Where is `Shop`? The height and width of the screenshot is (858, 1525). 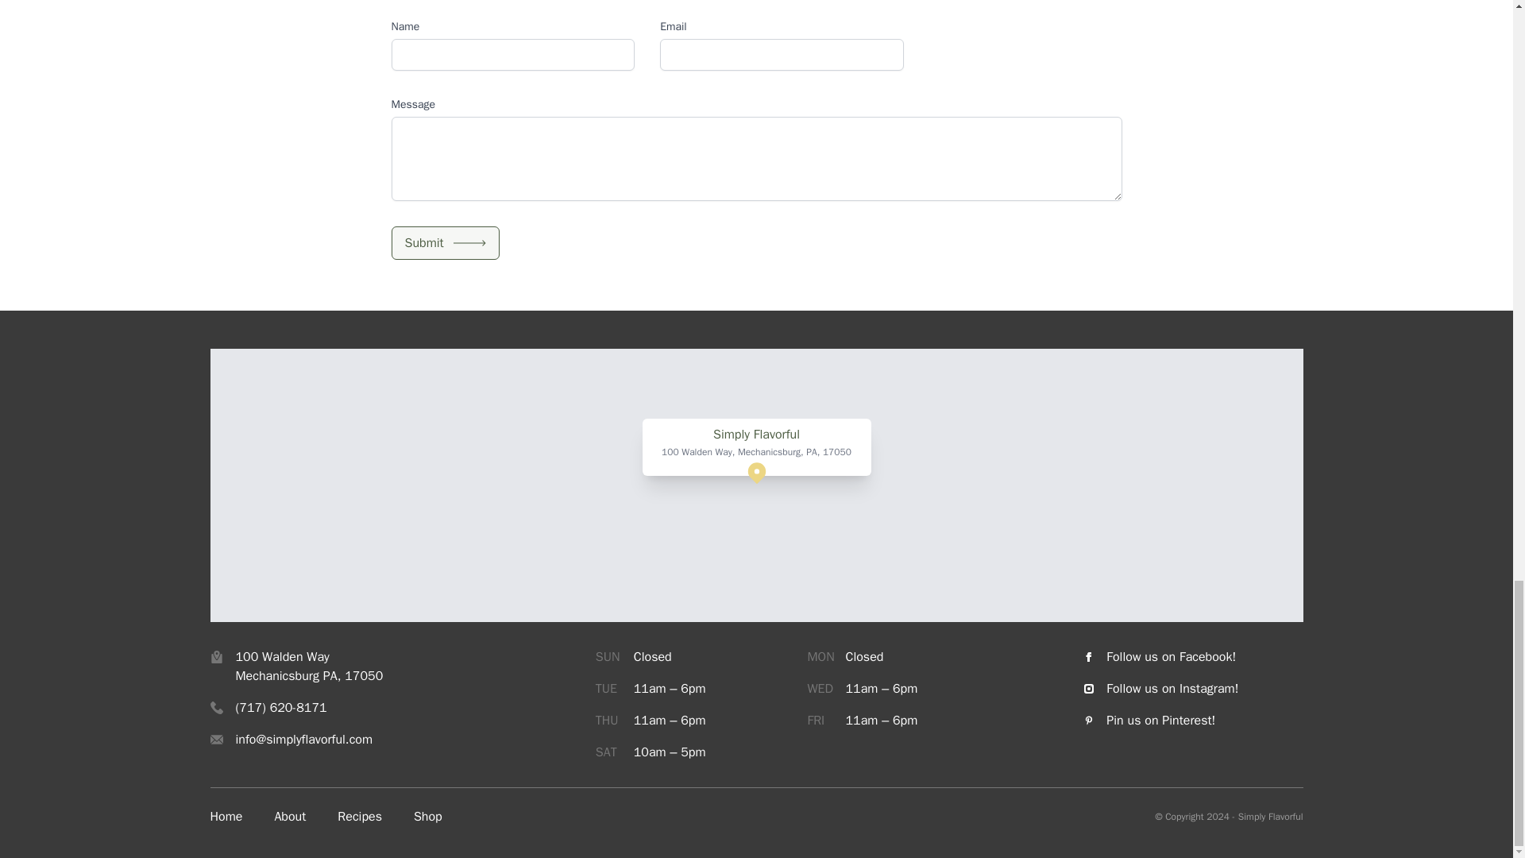 Shop is located at coordinates (427, 817).